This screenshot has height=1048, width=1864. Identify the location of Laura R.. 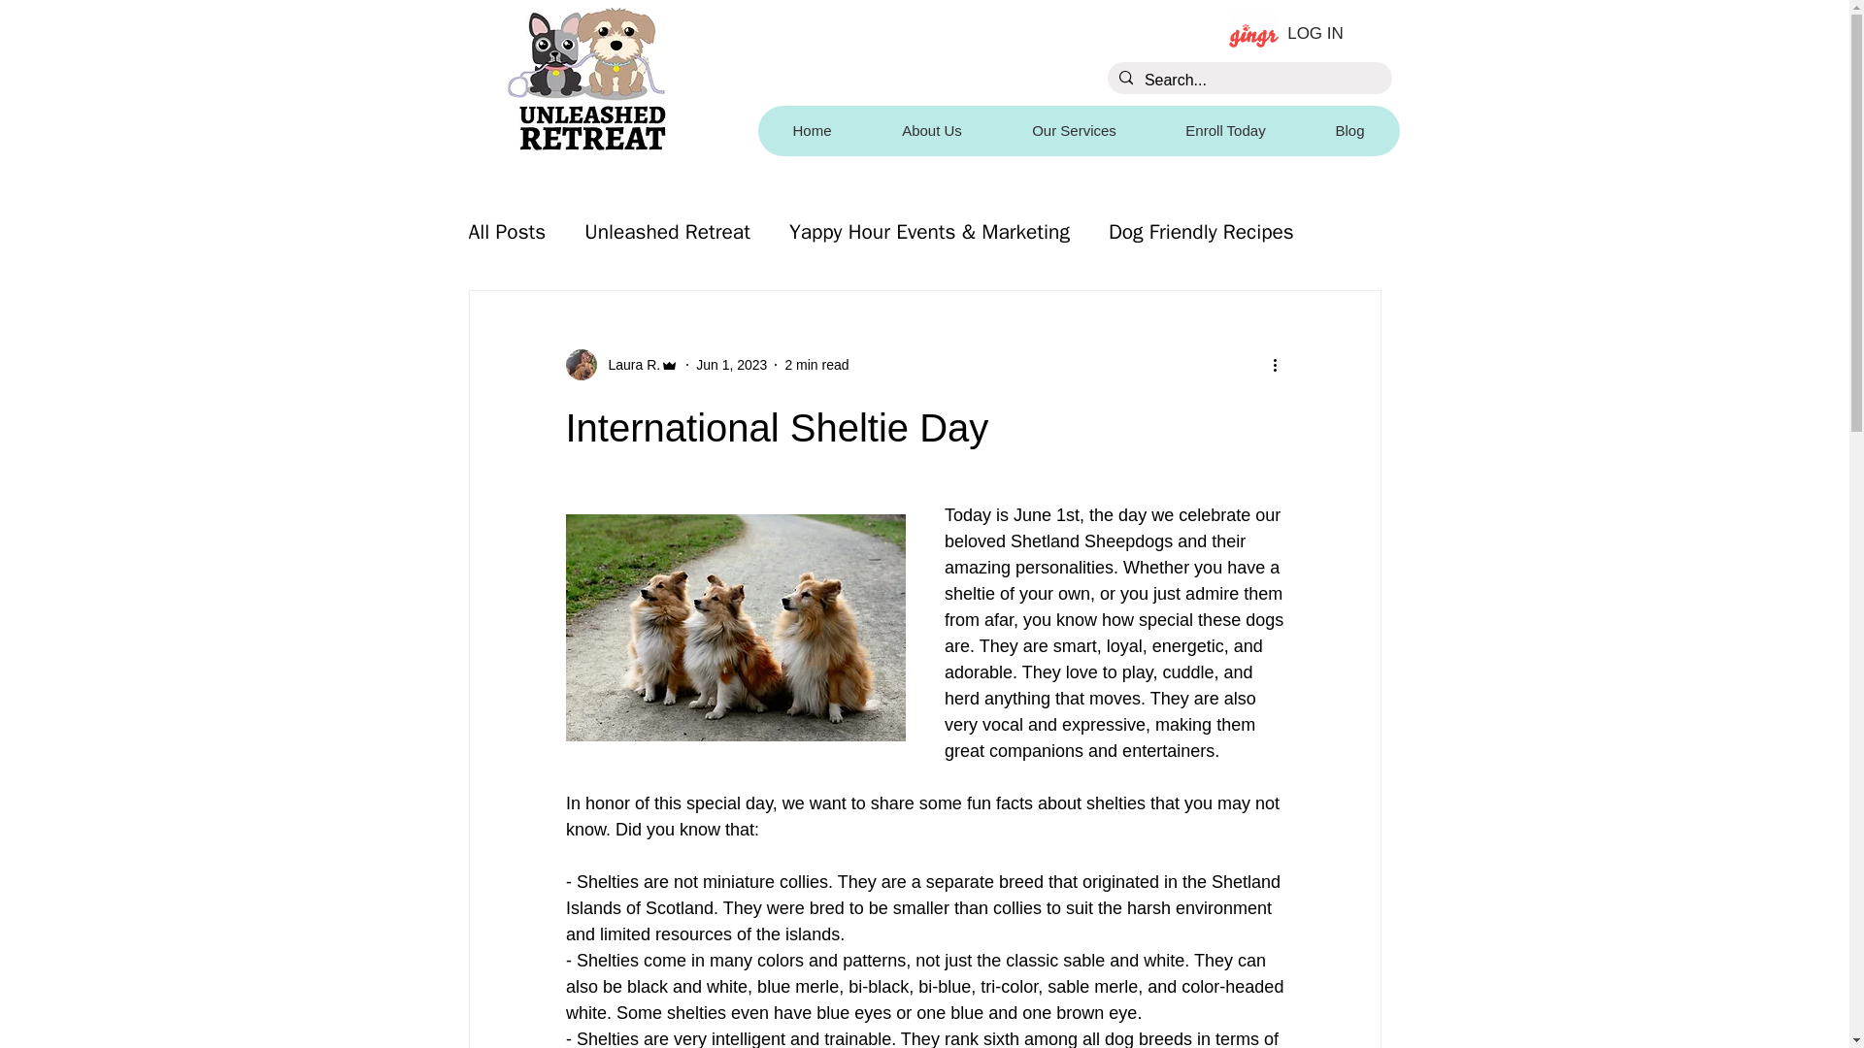
(627, 365).